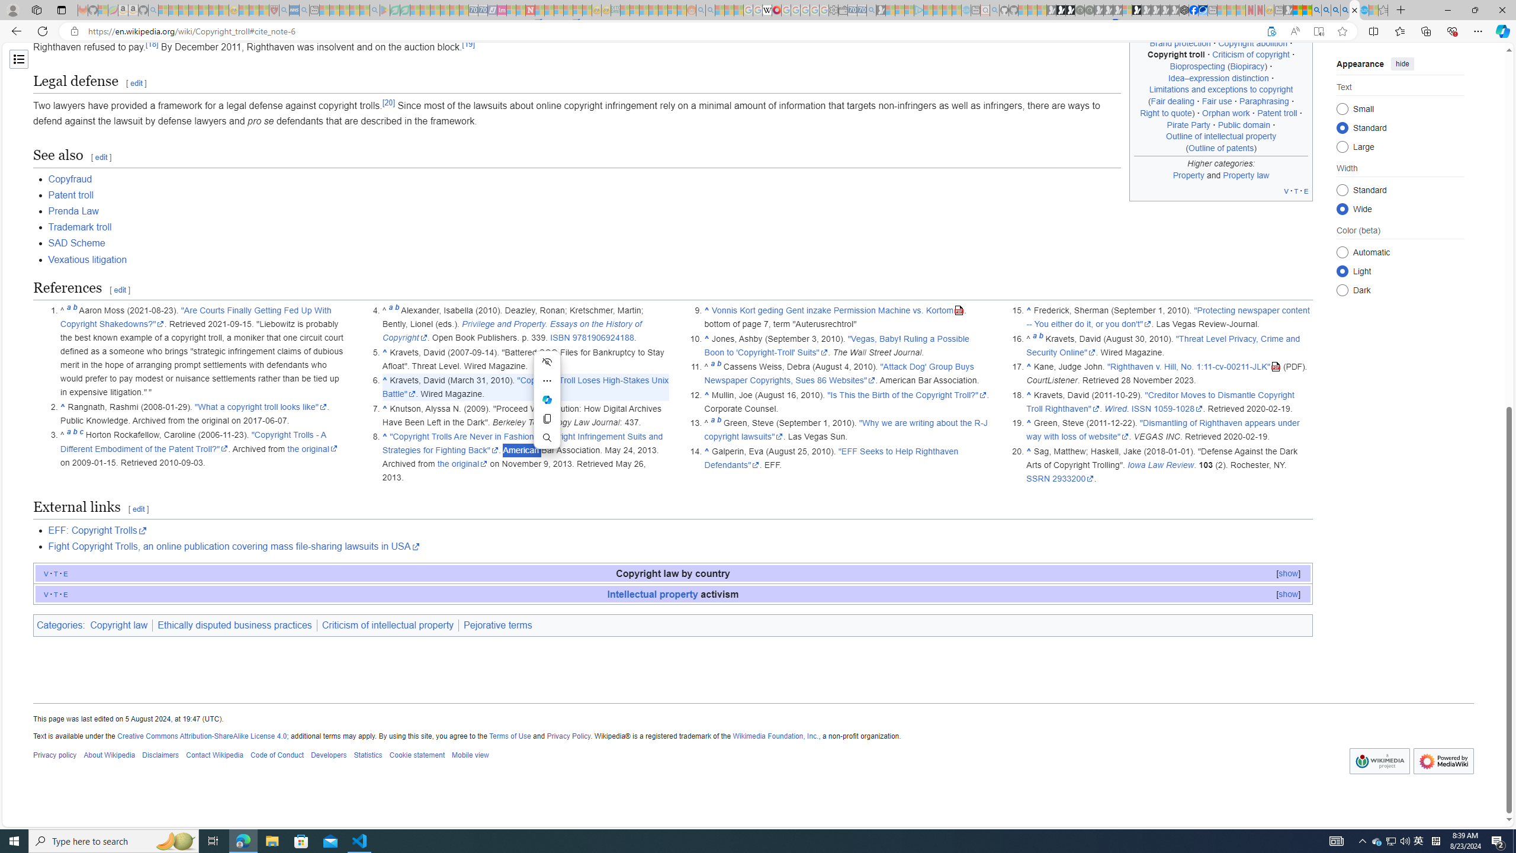  Describe the element at coordinates (680, 194) in the screenshot. I see `Patent troll` at that location.